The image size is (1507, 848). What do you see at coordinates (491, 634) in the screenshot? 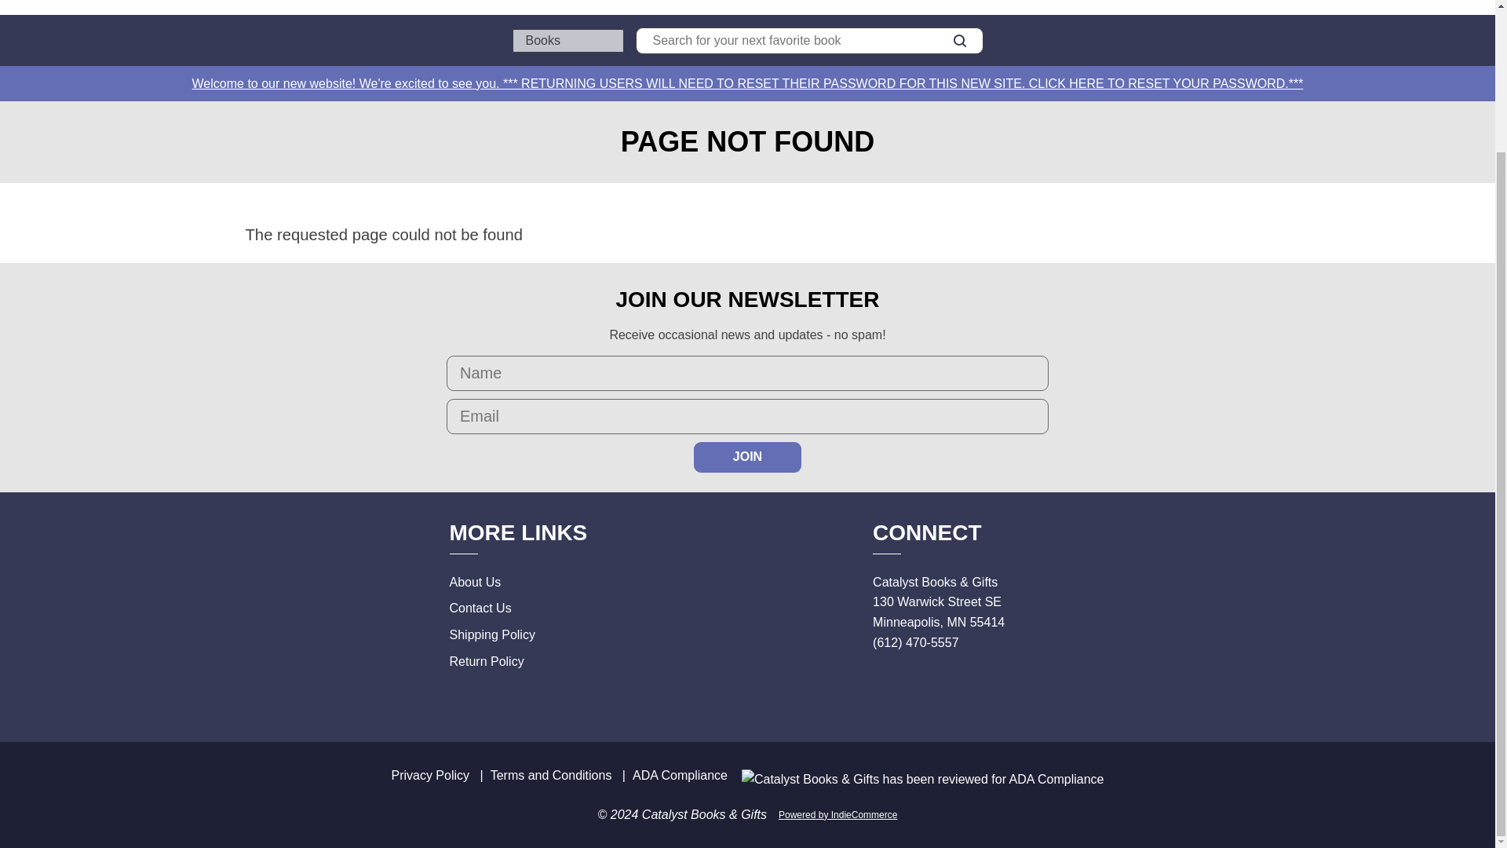
I see `Shipping Policy` at bounding box center [491, 634].